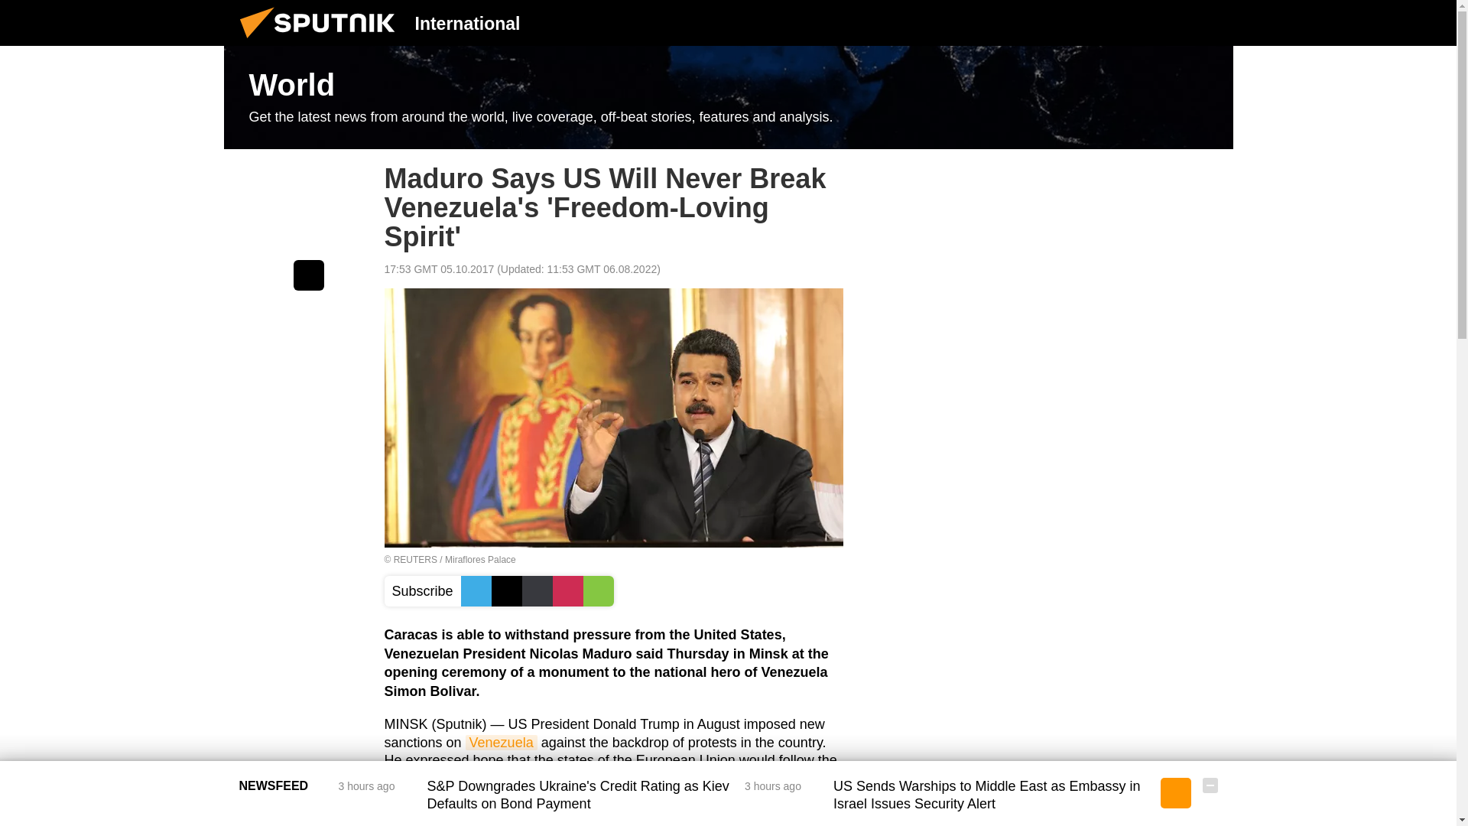  I want to click on Authorization, so click(1132, 22).